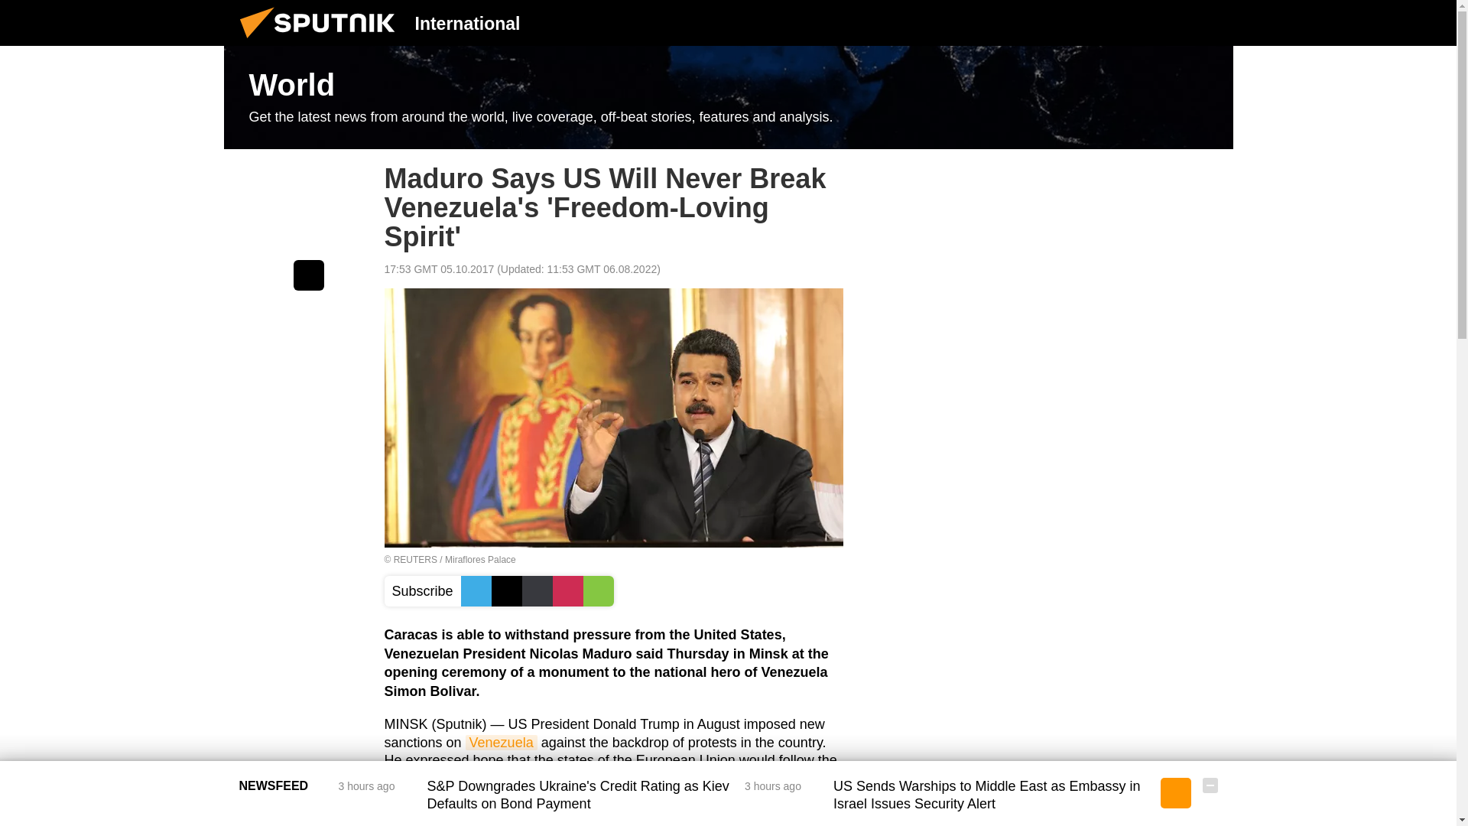  I want to click on Authorization, so click(1132, 22).